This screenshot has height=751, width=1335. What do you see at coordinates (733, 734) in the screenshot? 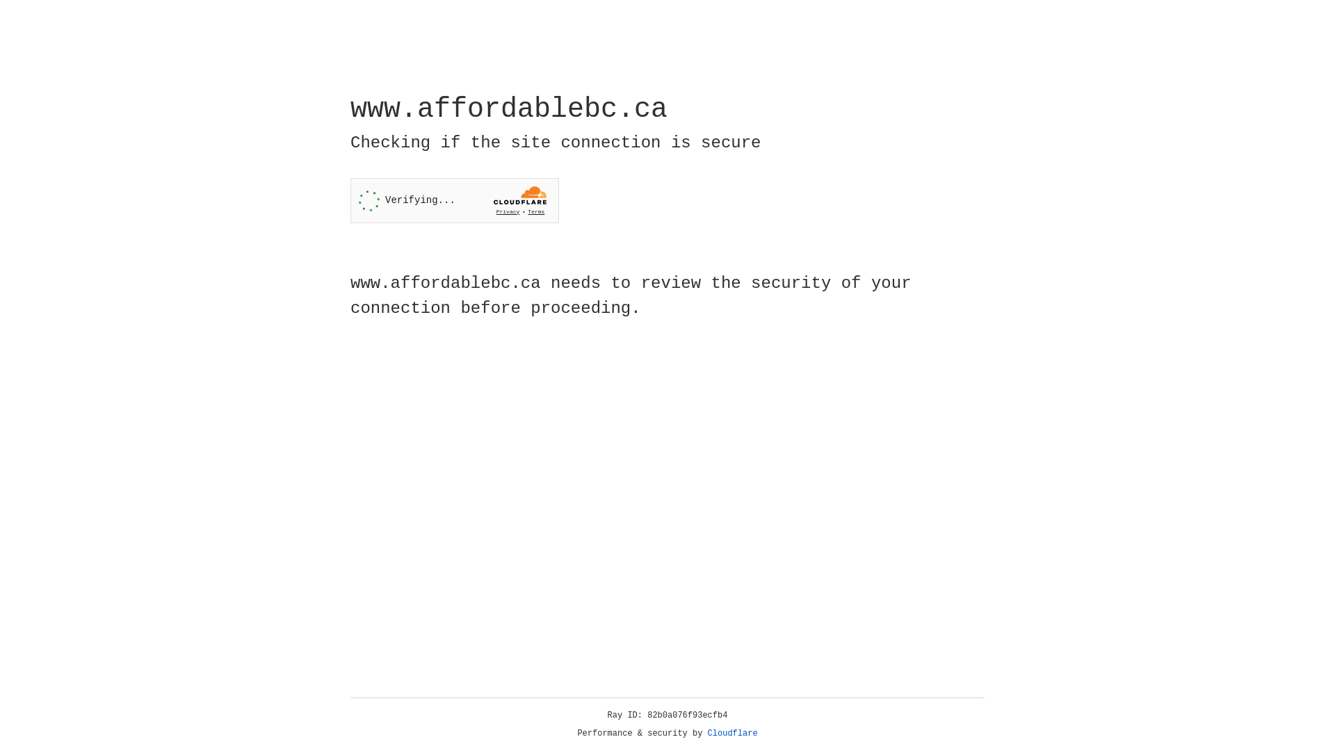
I see `Cloudflare` at bounding box center [733, 734].